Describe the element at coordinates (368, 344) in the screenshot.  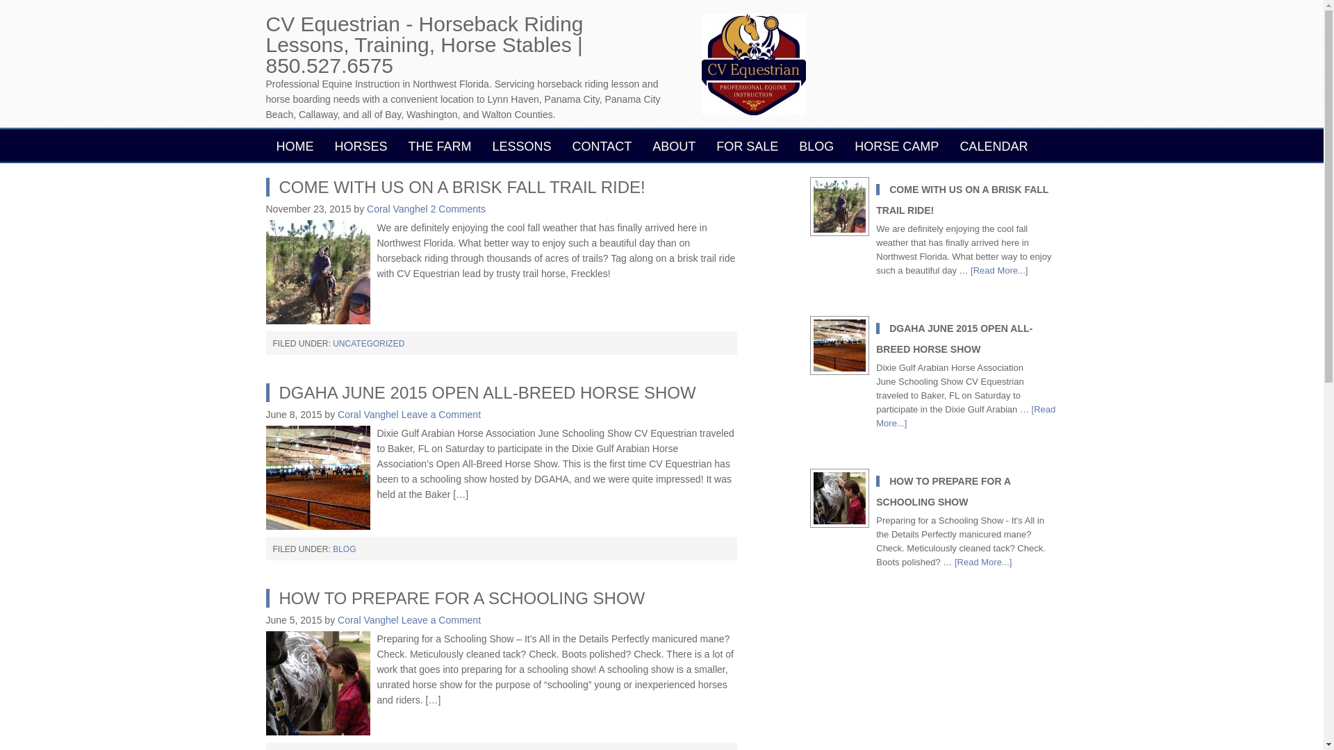
I see `UNCATEGORIZED` at that location.